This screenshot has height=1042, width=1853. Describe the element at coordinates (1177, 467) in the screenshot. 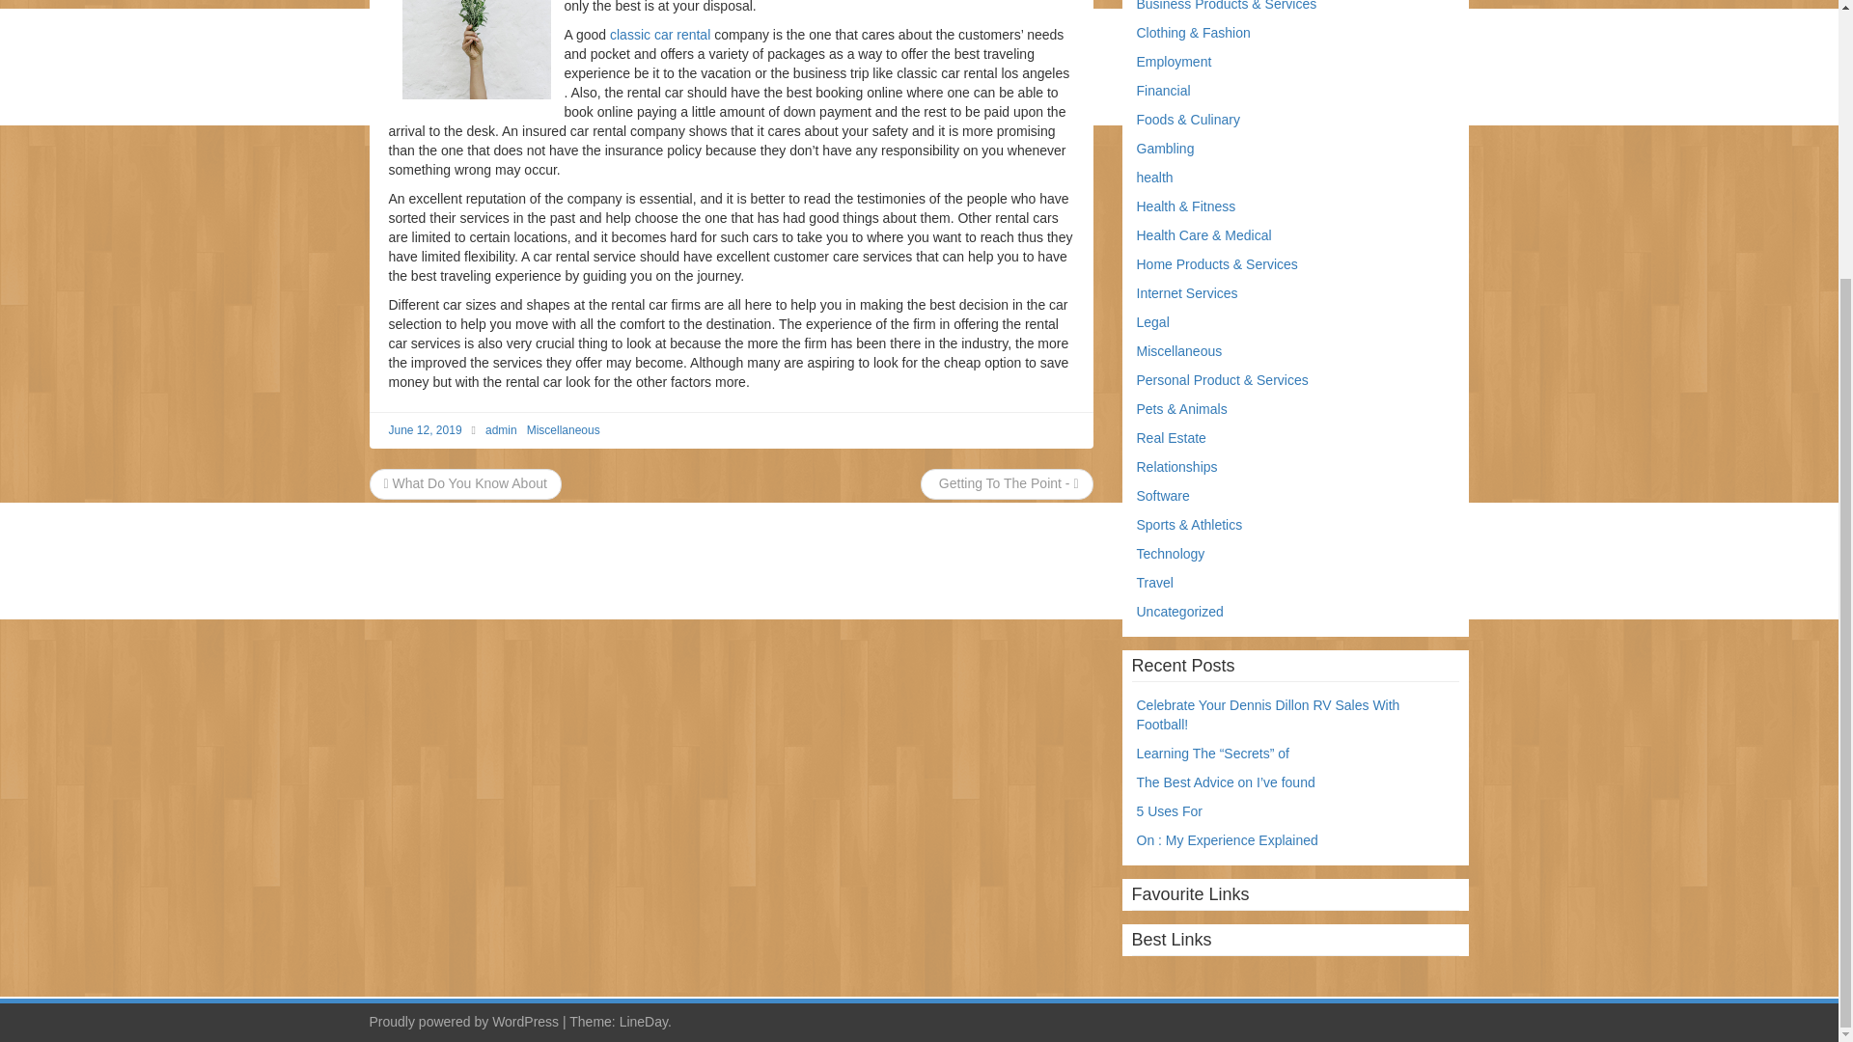

I see `Relationships` at that location.